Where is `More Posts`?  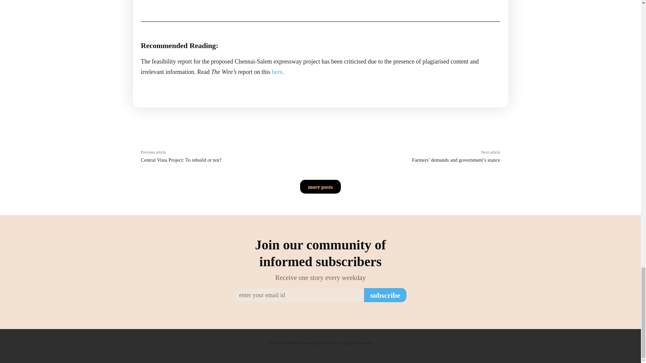 More Posts is located at coordinates (320, 186).